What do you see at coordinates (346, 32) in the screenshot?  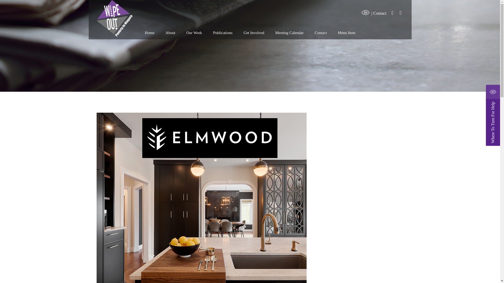 I see `Menu Item` at bounding box center [346, 32].